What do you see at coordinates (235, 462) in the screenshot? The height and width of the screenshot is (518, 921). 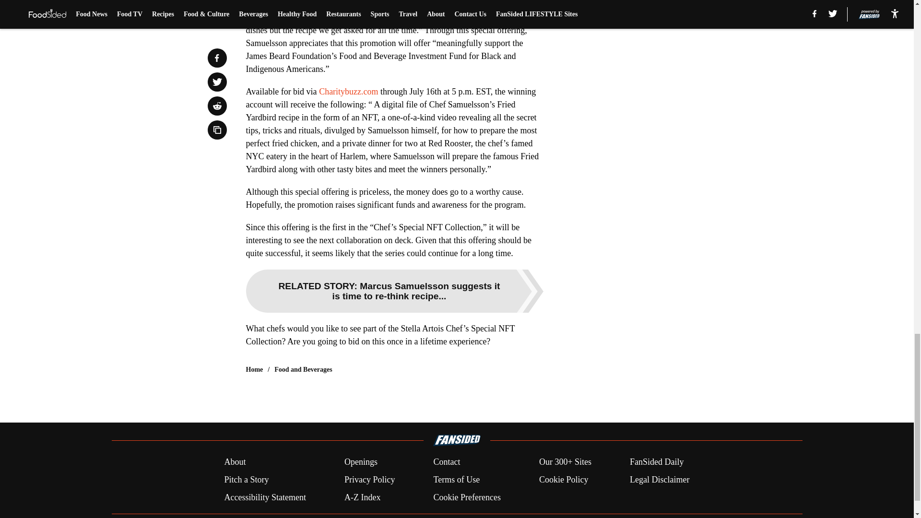 I see `About` at bounding box center [235, 462].